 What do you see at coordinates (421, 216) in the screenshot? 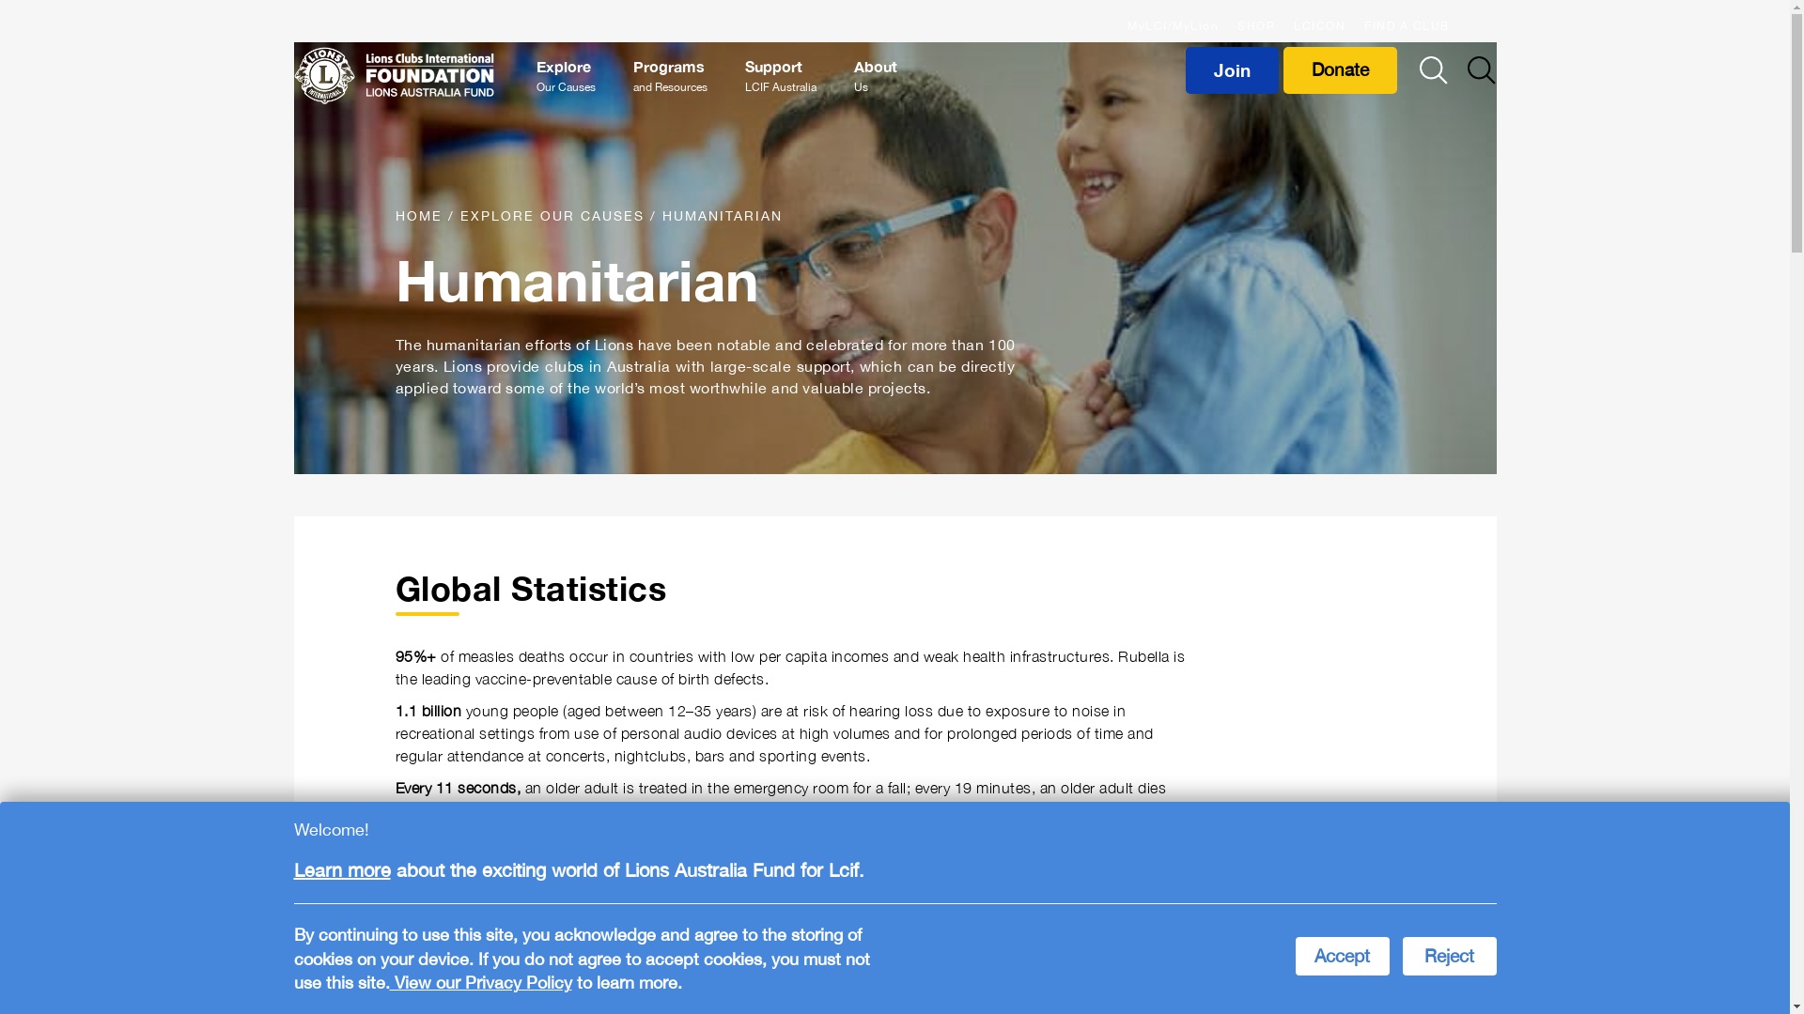
I see `HOME` at bounding box center [421, 216].